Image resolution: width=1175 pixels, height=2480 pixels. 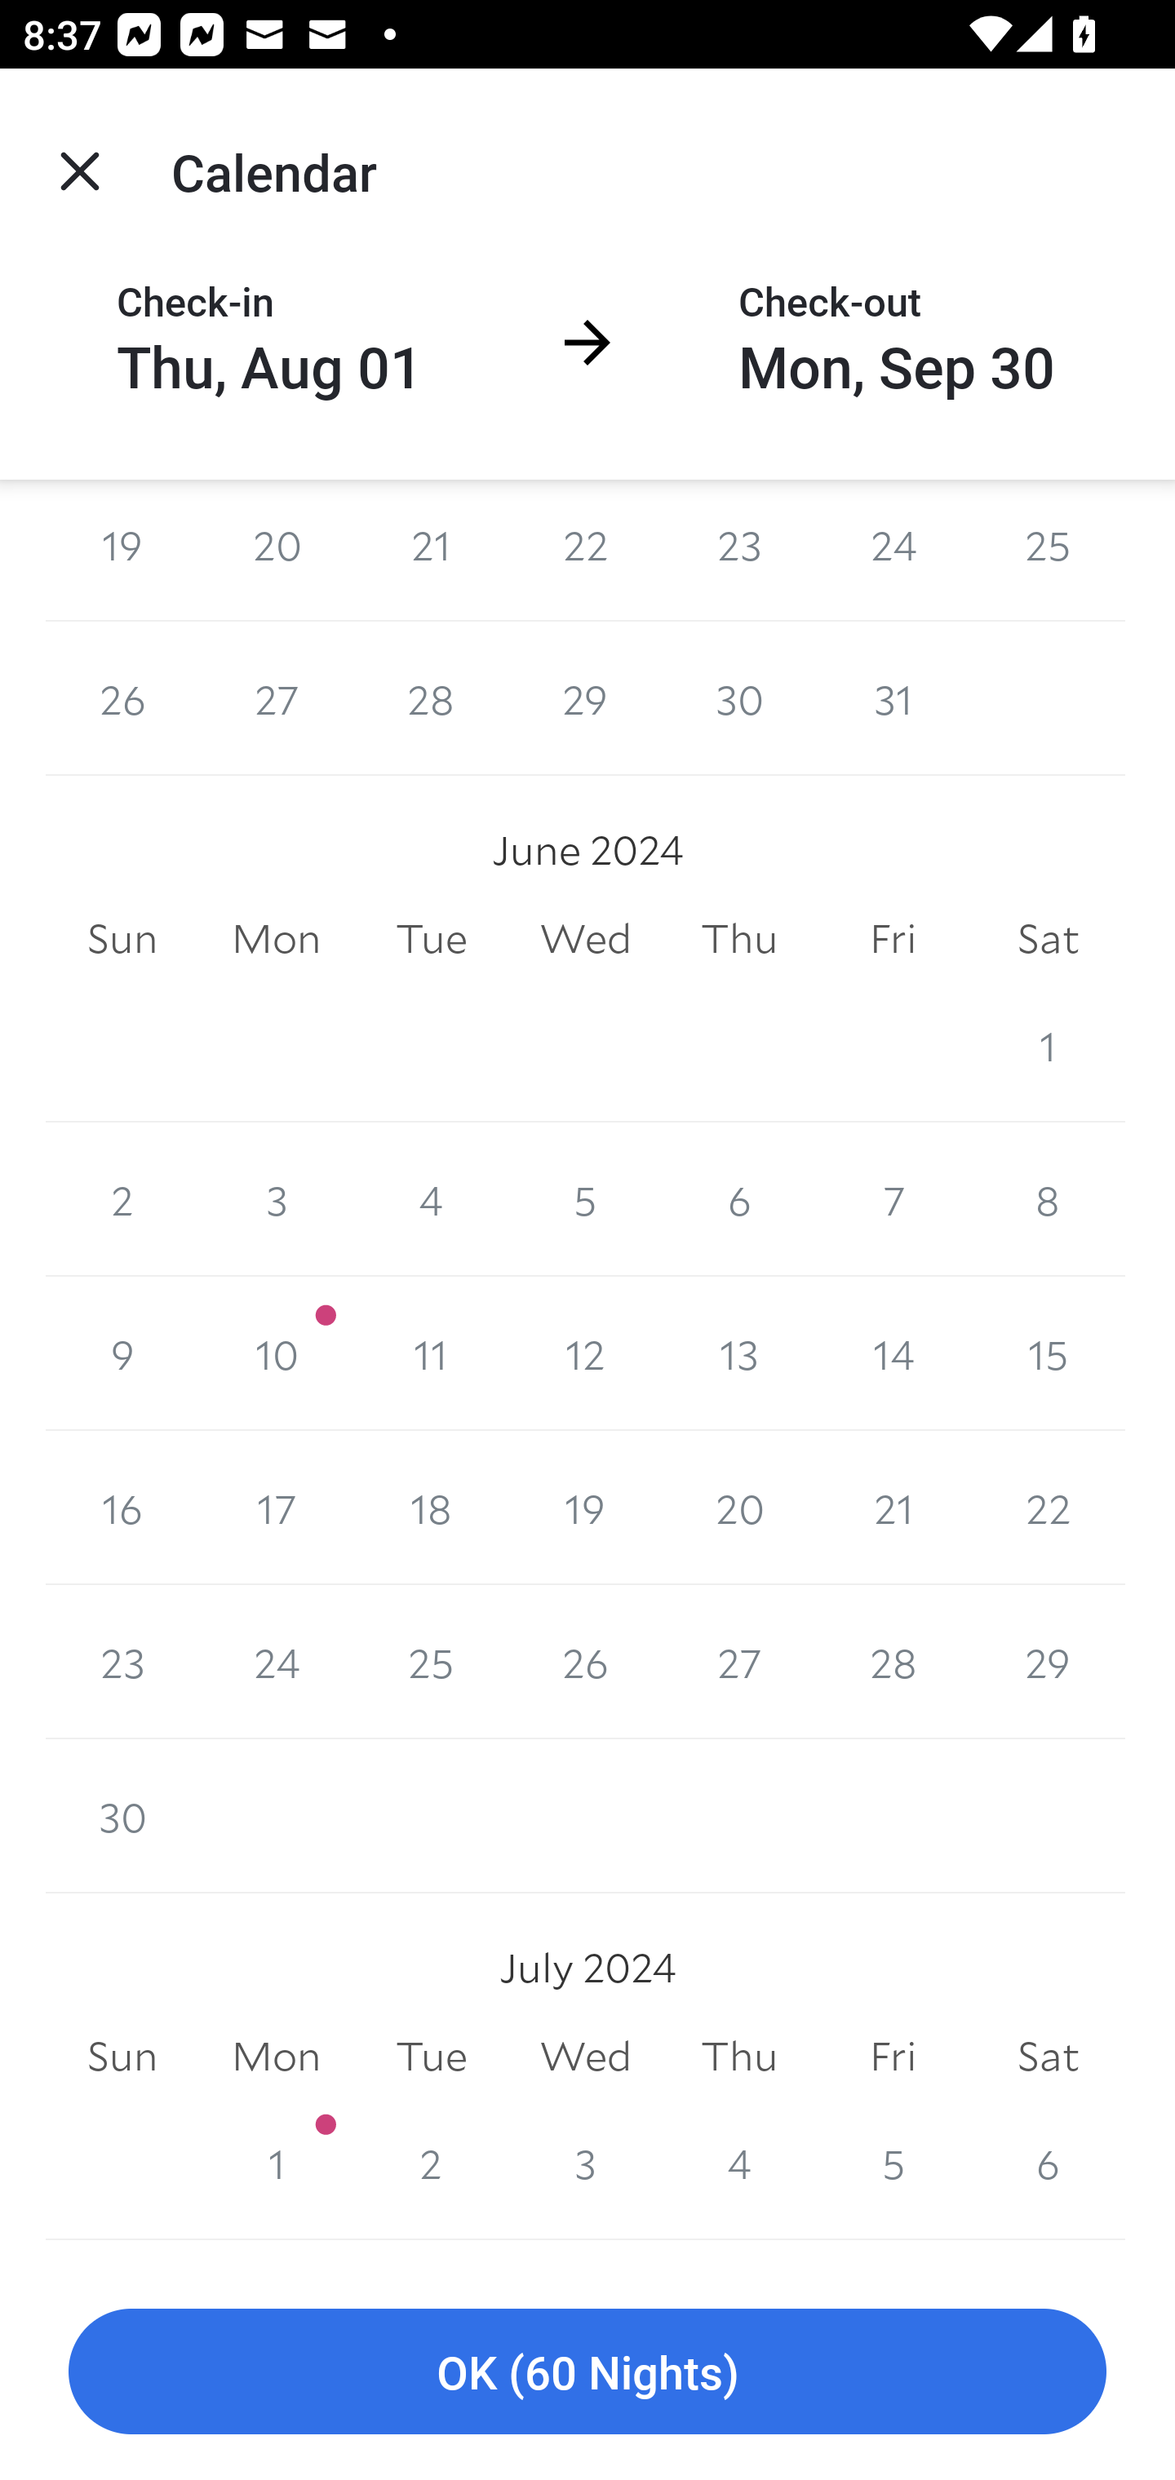 I want to click on Wed, so click(x=586, y=2056).